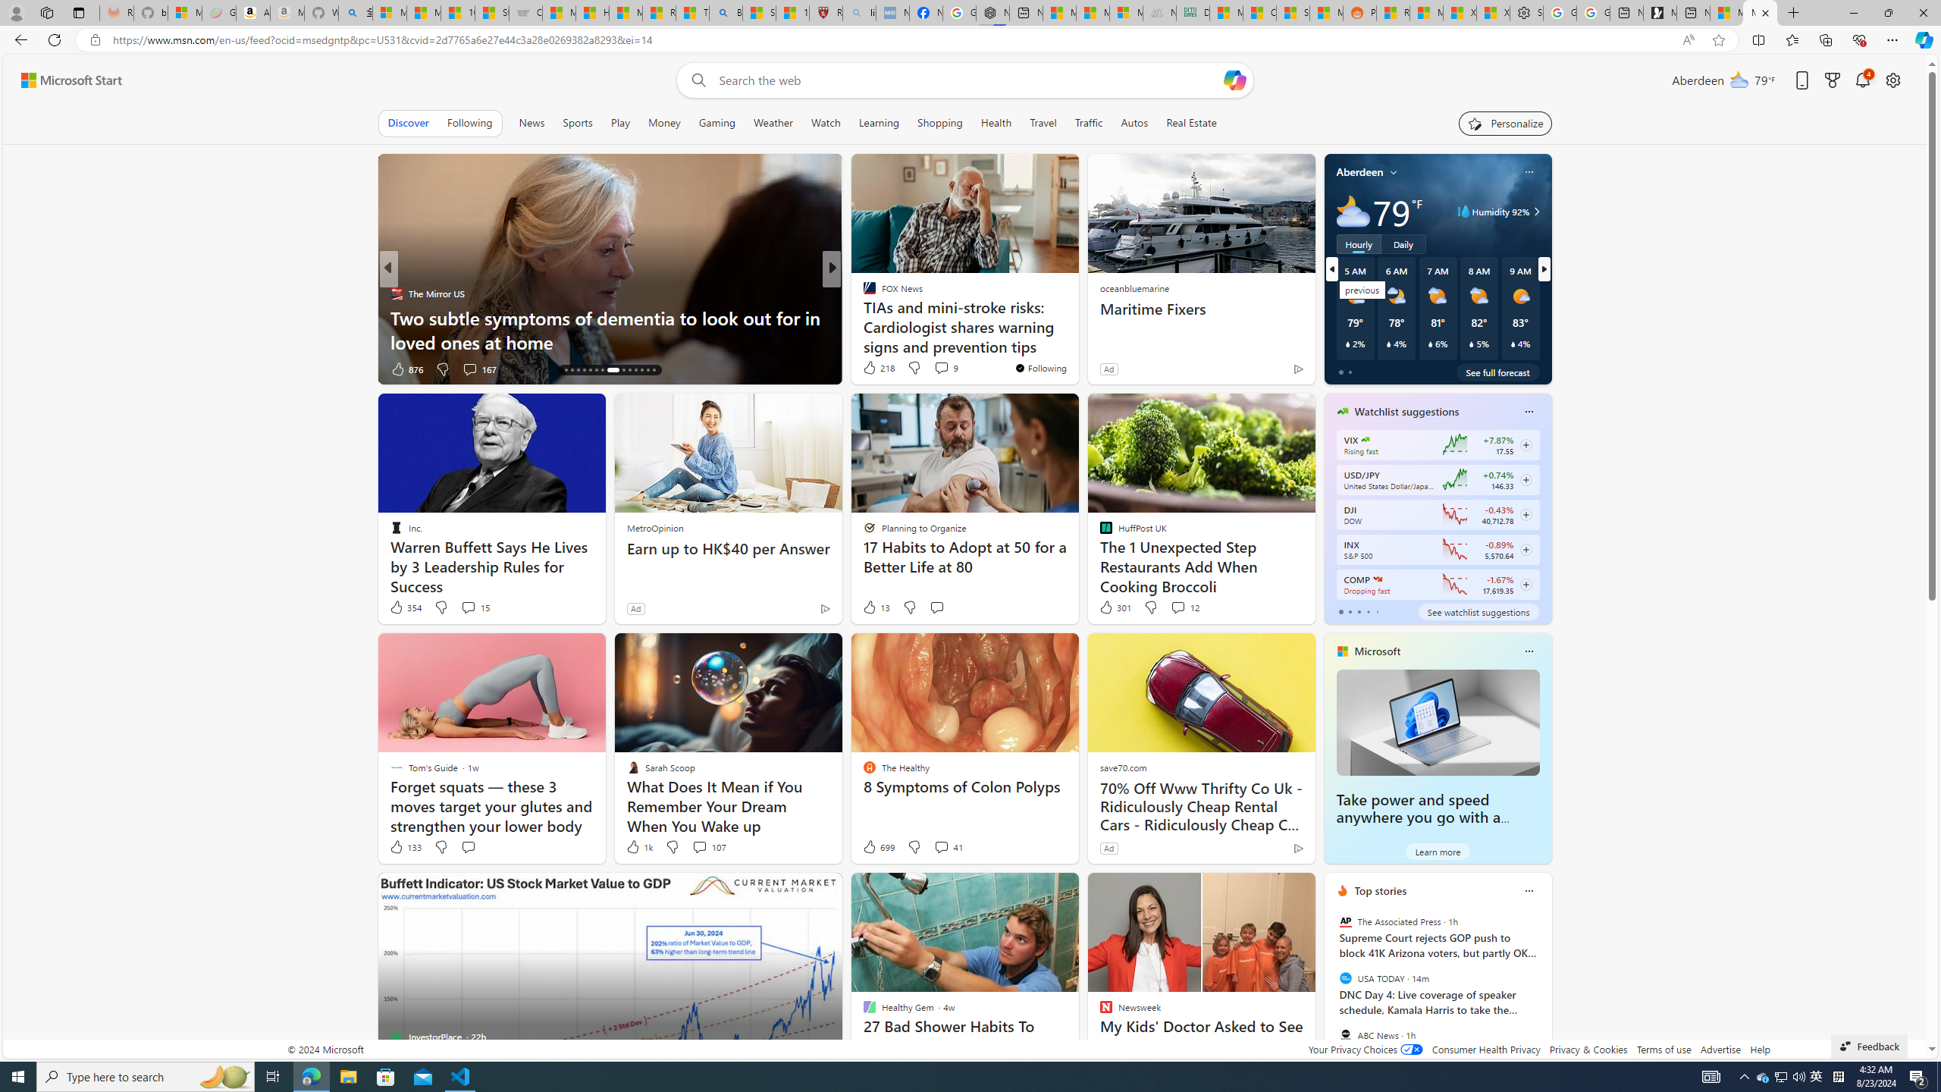 The width and height of the screenshot is (1941, 1092). I want to click on Constative, so click(862, 293).